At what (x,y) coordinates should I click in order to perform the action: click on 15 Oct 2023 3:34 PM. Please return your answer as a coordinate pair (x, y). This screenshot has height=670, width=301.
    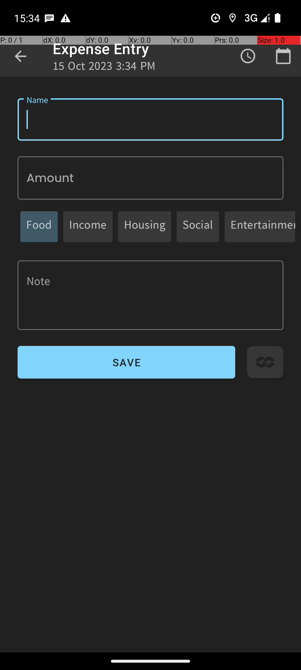
    Looking at the image, I should click on (104, 68).